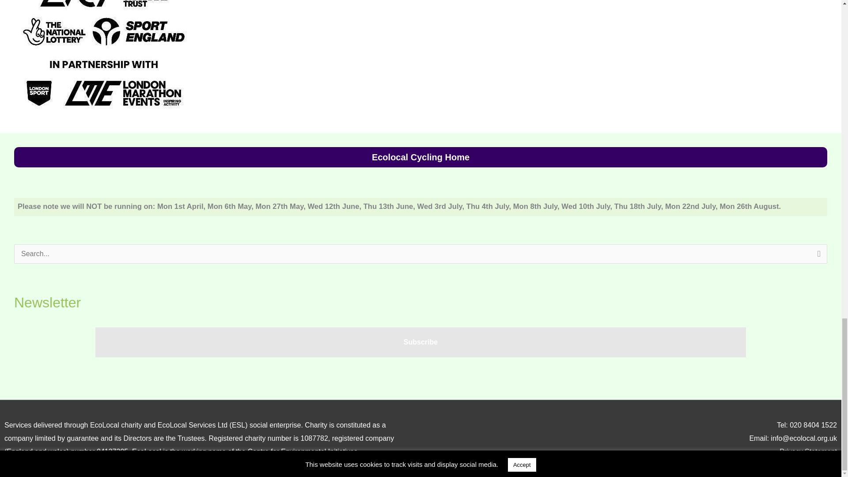 This screenshot has width=848, height=477. I want to click on Ecolocal Cycling Home, so click(420, 157).